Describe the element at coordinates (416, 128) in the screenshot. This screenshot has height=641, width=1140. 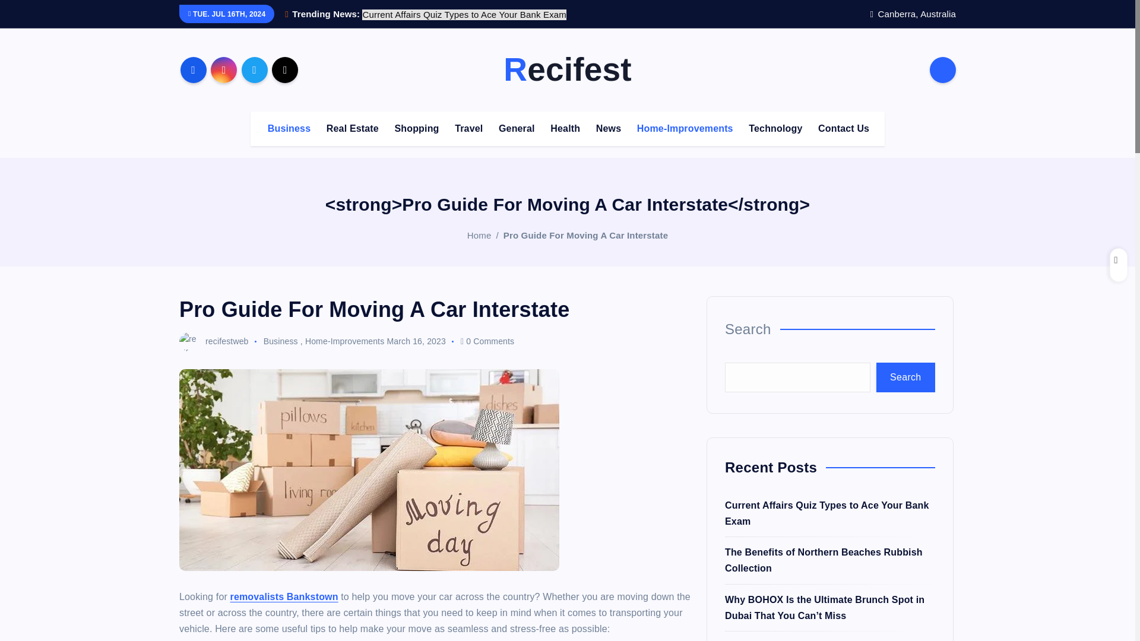
I see `Shopping` at that location.